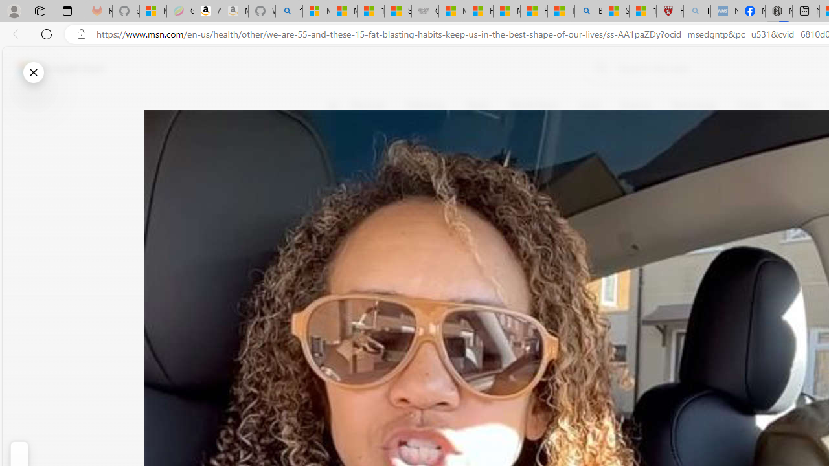 The height and width of the screenshot is (466, 829). What do you see at coordinates (510, 168) in the screenshot?
I see `Body Network` at bounding box center [510, 168].